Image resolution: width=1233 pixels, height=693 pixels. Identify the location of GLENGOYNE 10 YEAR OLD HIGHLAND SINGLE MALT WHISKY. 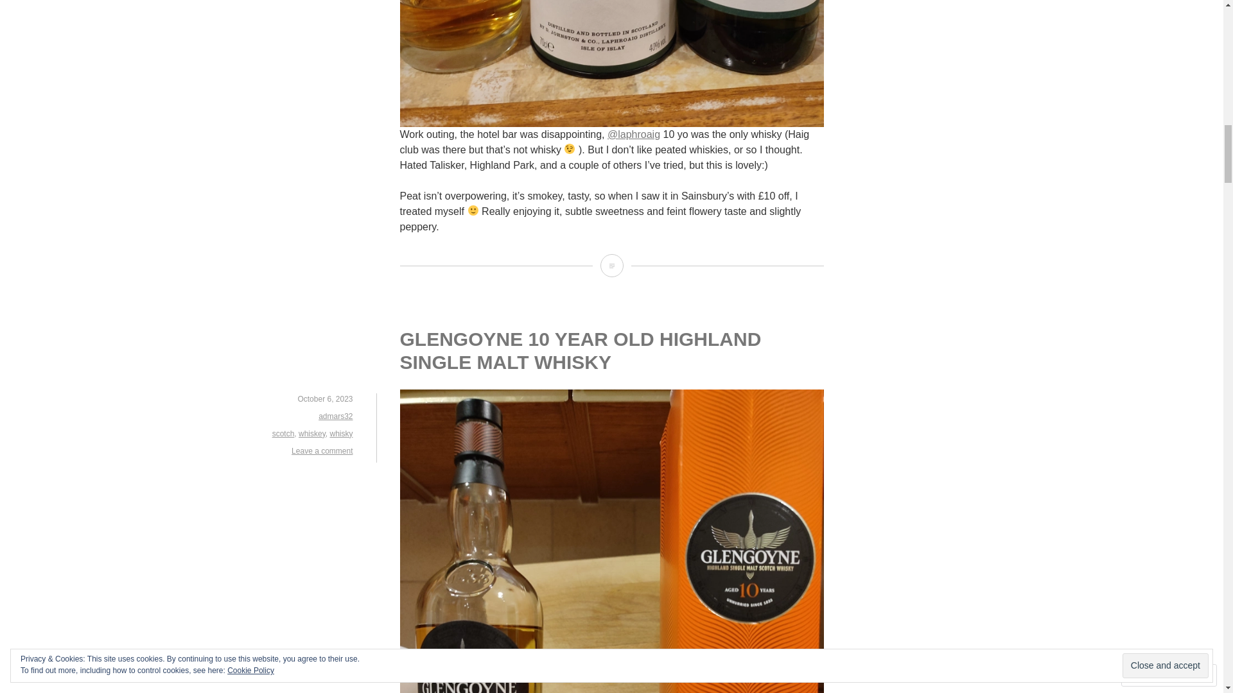
(580, 350).